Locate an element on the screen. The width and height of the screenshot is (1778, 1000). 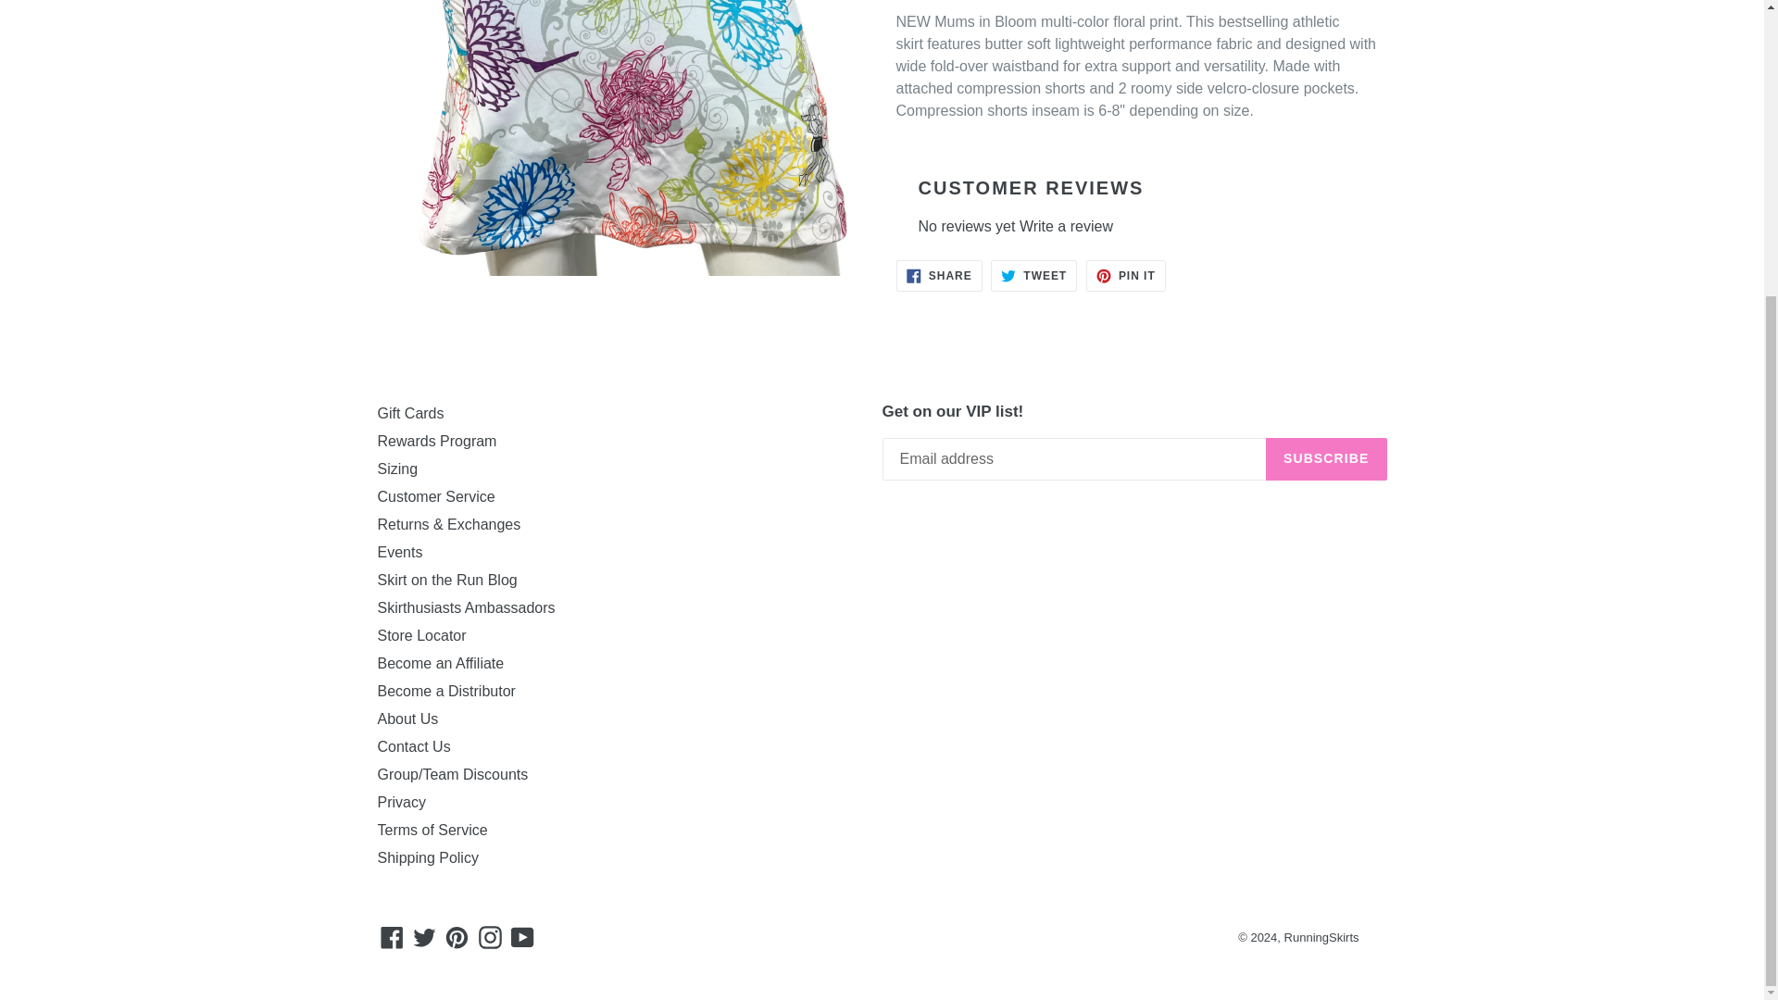
RunningSkirts on Pinterest is located at coordinates (457, 937).